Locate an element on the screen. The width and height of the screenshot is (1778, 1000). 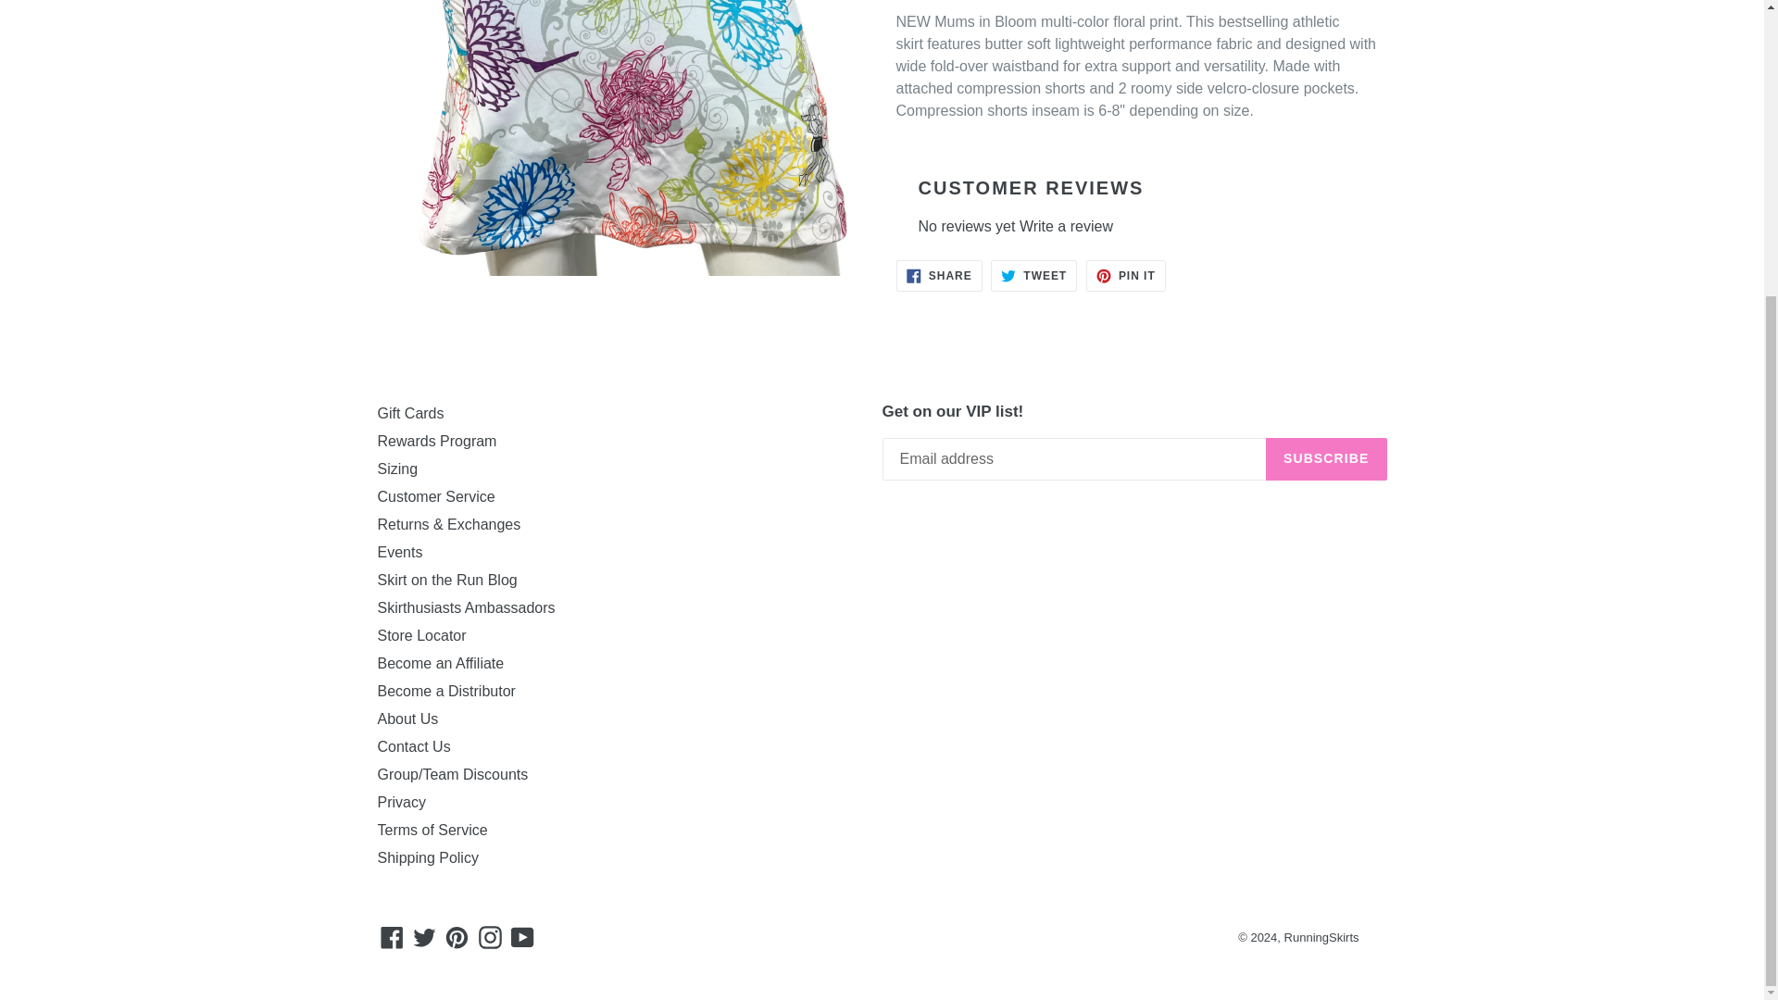
RunningSkirts on Pinterest is located at coordinates (457, 937).